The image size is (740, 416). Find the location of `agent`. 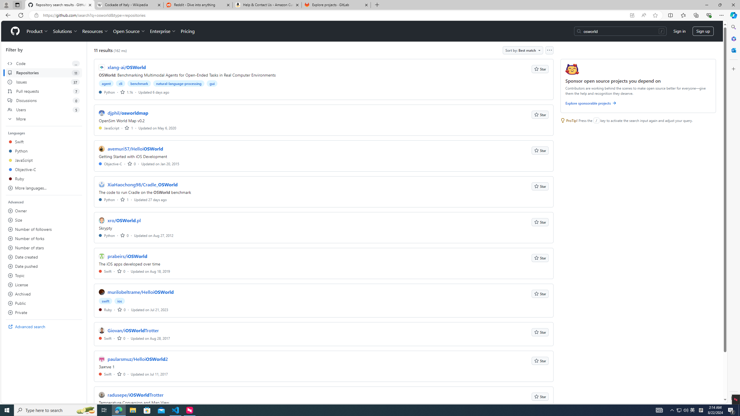

agent is located at coordinates (106, 83).